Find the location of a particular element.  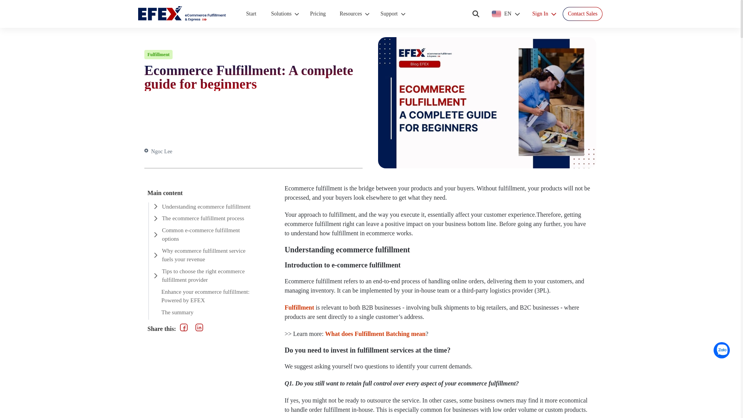

Why ecommerce fulfillment service fuels your revenue is located at coordinates (205, 257).